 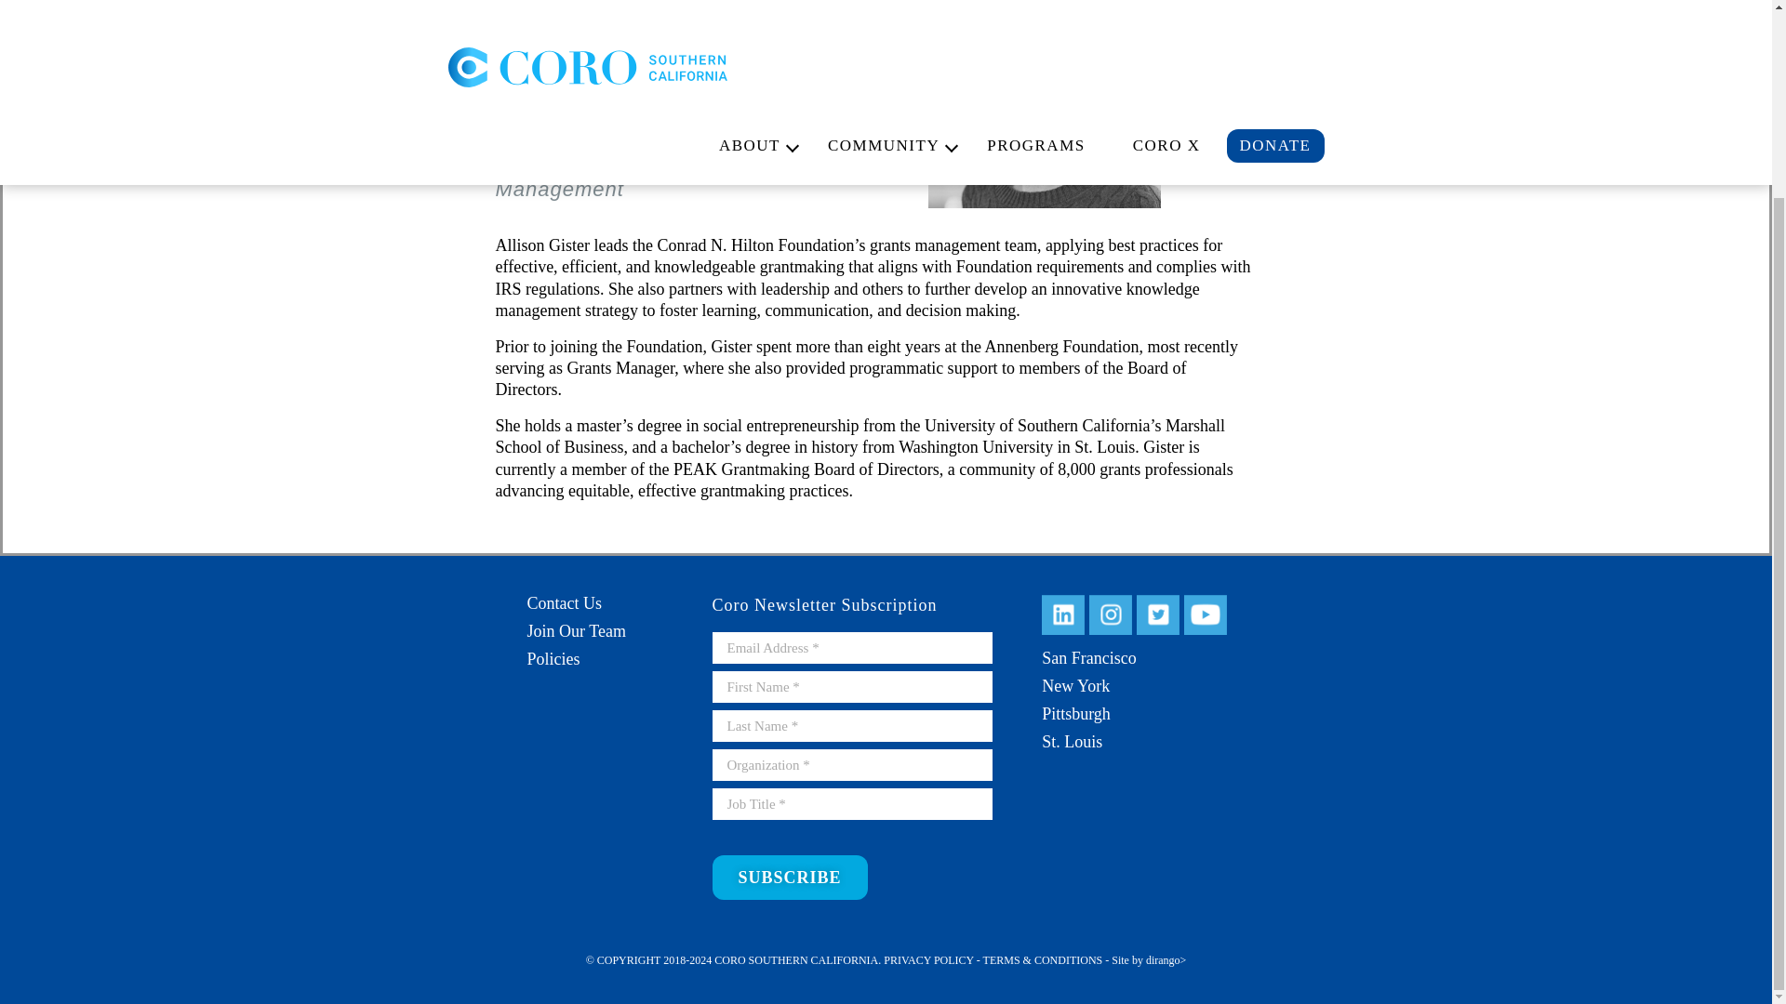 I want to click on San Francisco, so click(x=1088, y=658).